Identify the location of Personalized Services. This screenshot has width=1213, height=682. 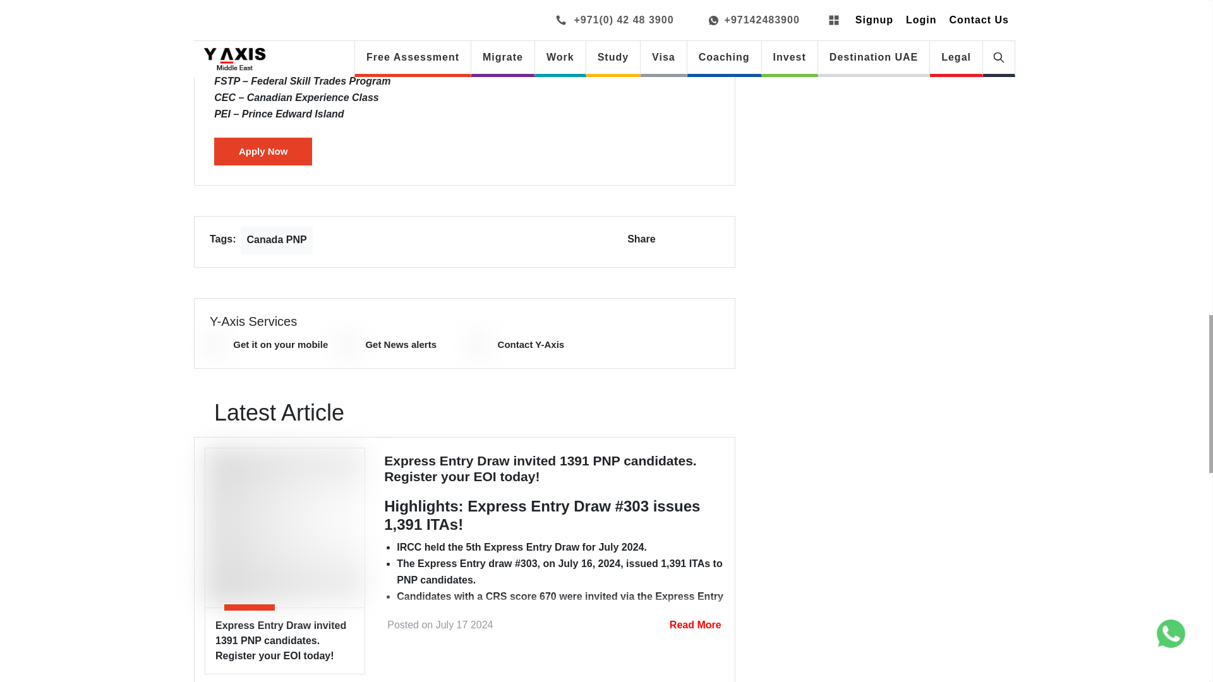
(349, 345).